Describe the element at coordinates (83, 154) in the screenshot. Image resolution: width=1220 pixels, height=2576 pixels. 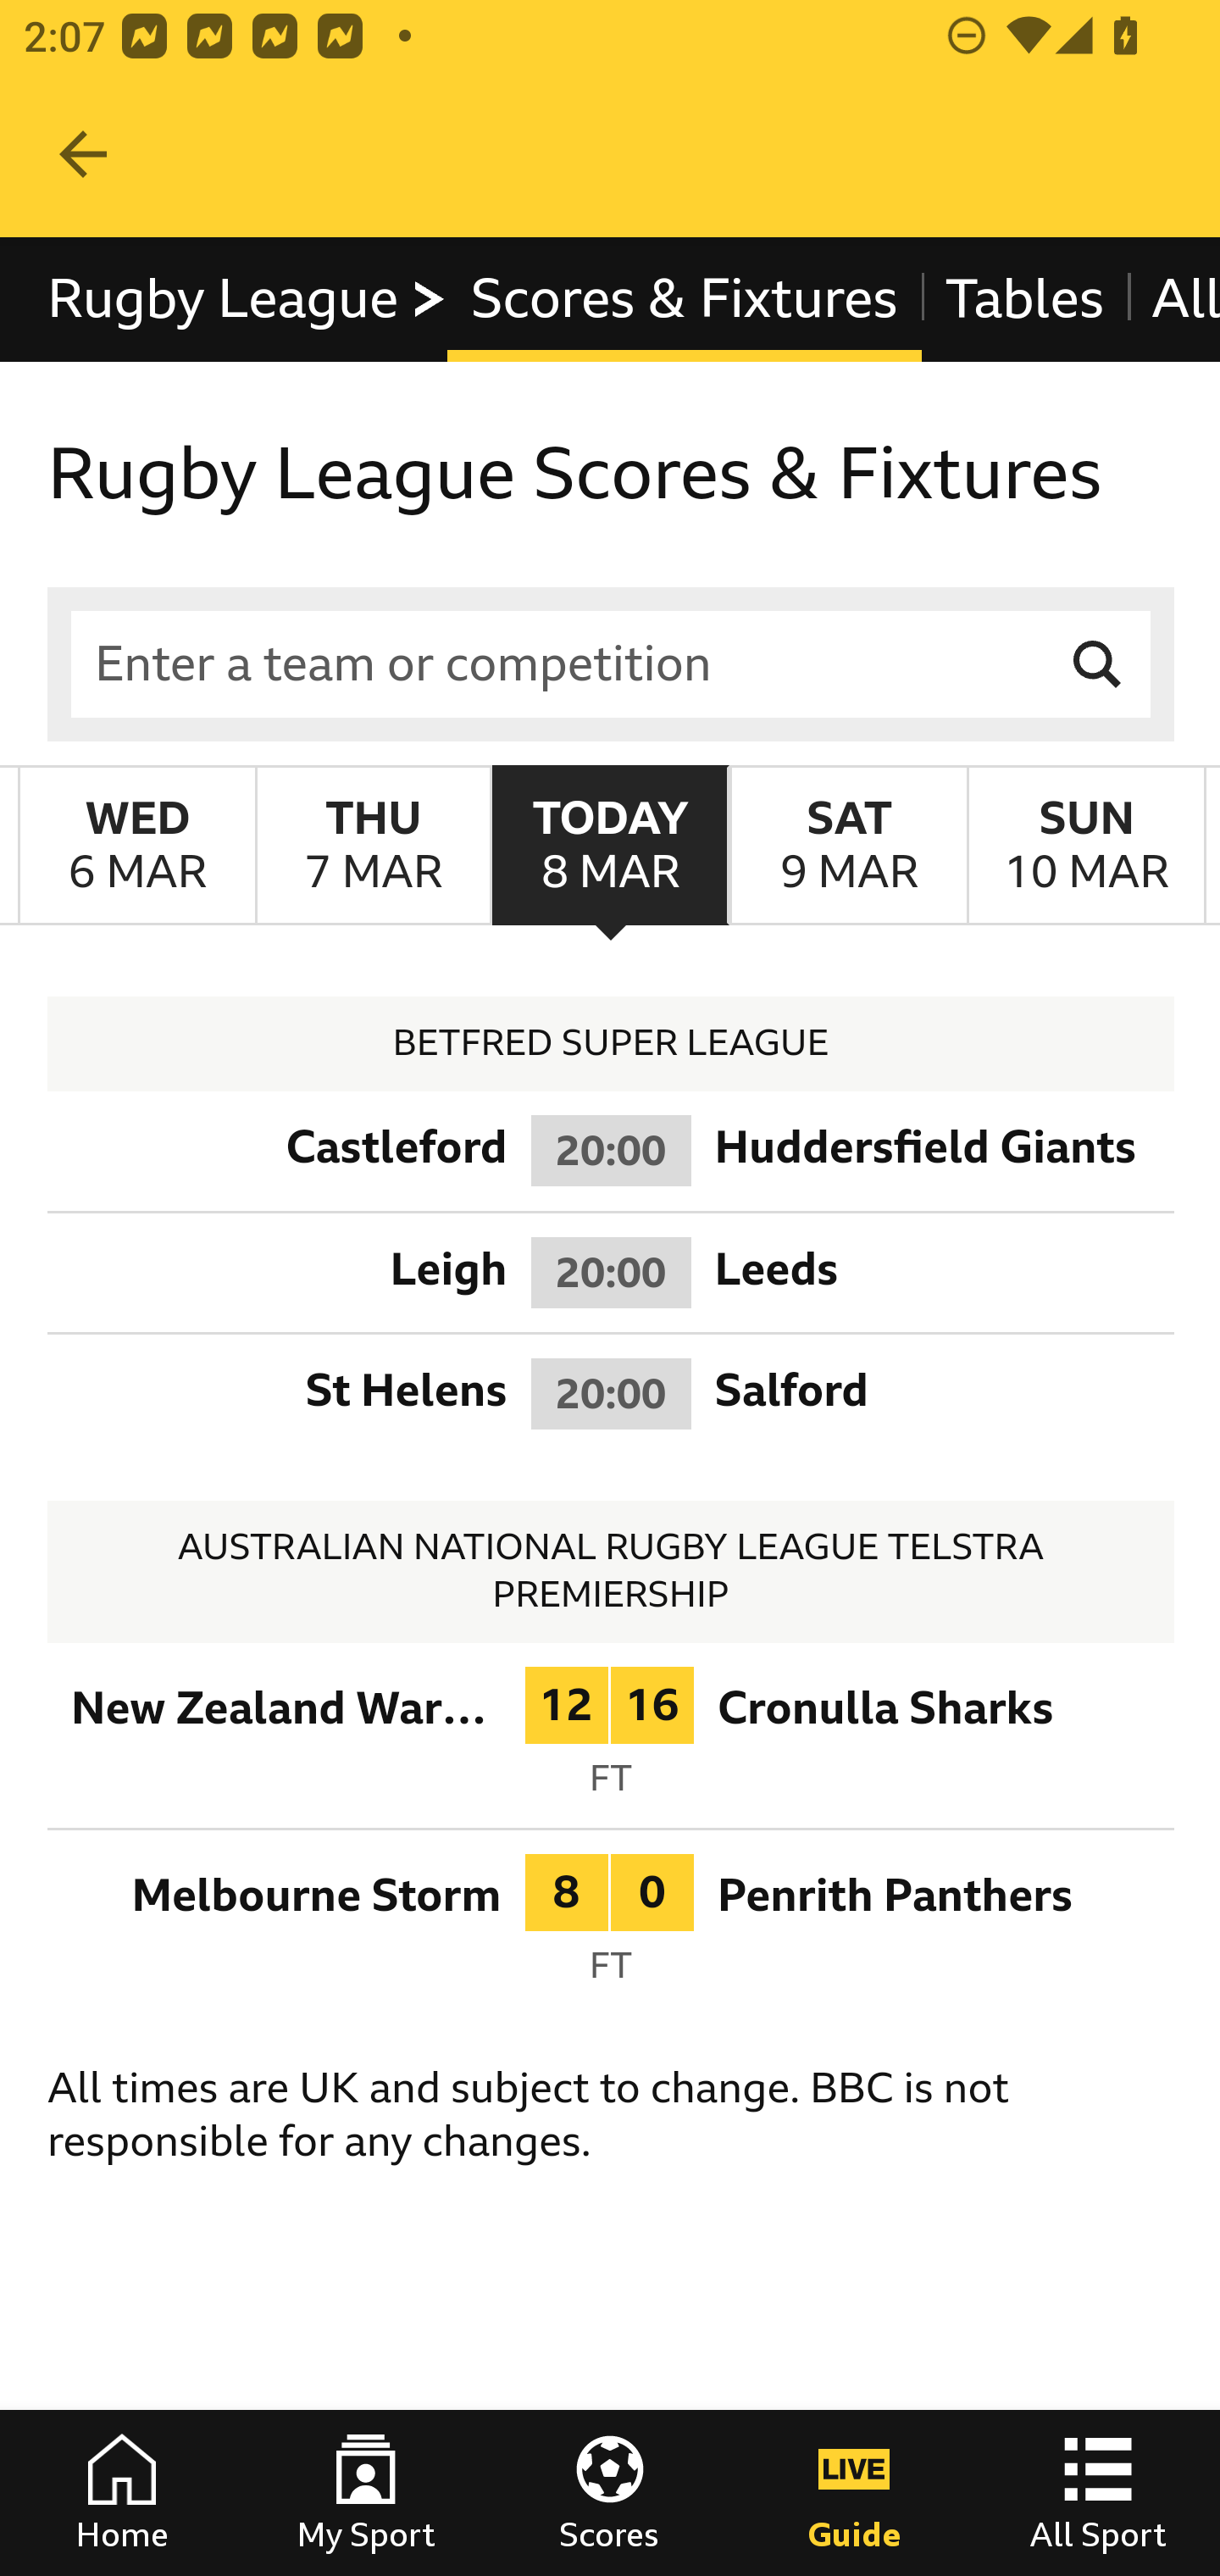
I see `Navigate up` at that location.